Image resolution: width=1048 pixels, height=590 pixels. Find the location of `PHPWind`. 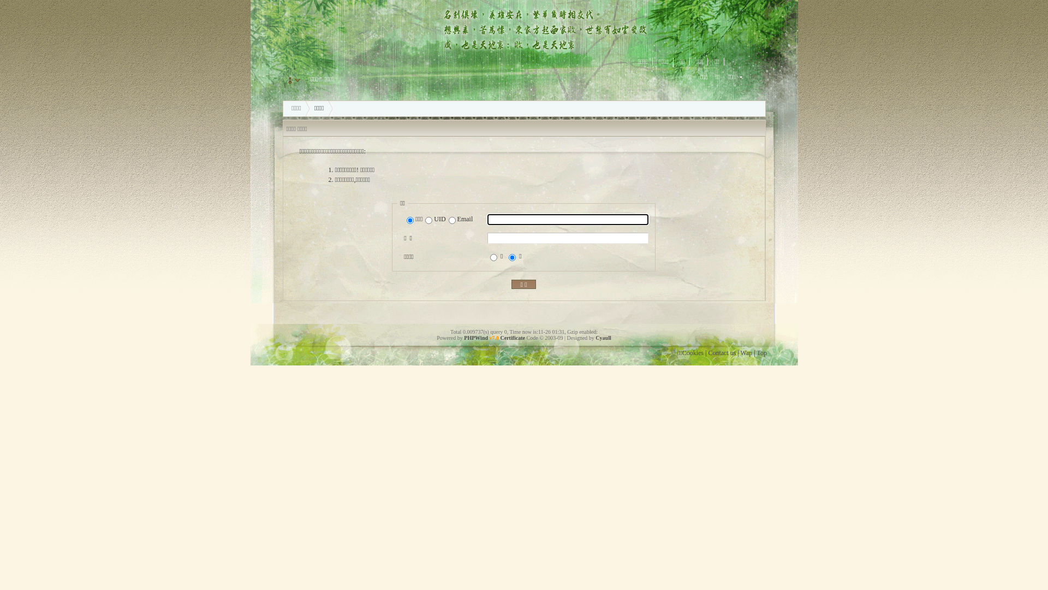

PHPWind is located at coordinates (476, 338).